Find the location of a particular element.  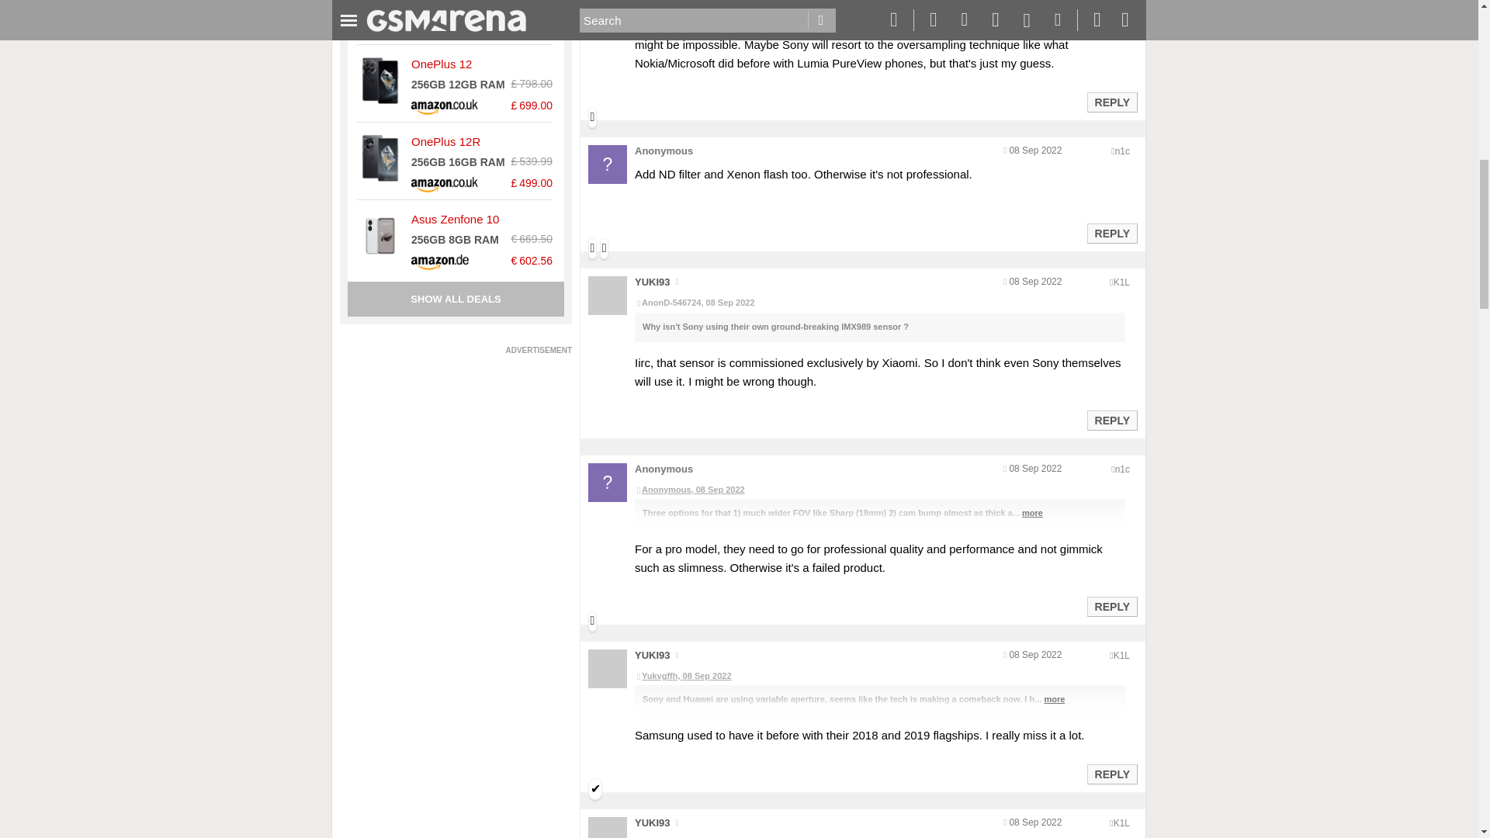

Reply to this post is located at coordinates (1111, 233).